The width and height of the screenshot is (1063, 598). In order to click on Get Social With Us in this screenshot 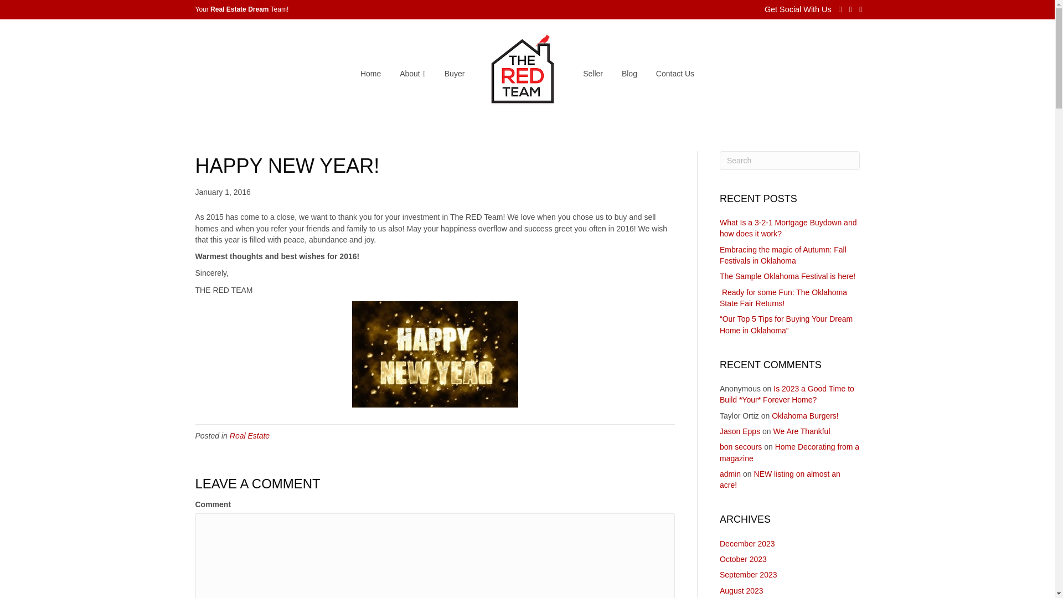, I will do `click(798, 9)`.